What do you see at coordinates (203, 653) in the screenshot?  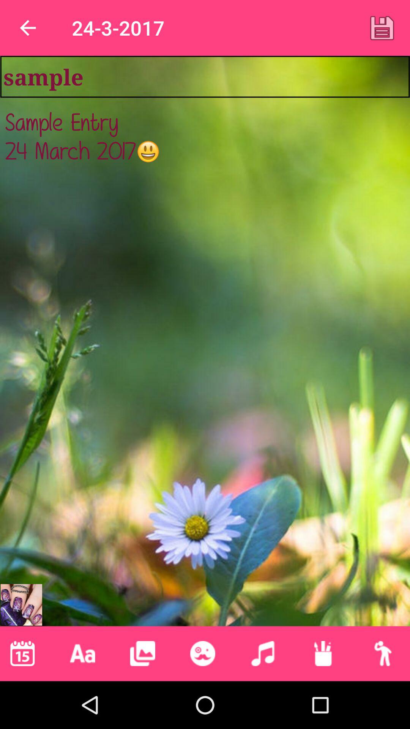 I see `open editor` at bounding box center [203, 653].